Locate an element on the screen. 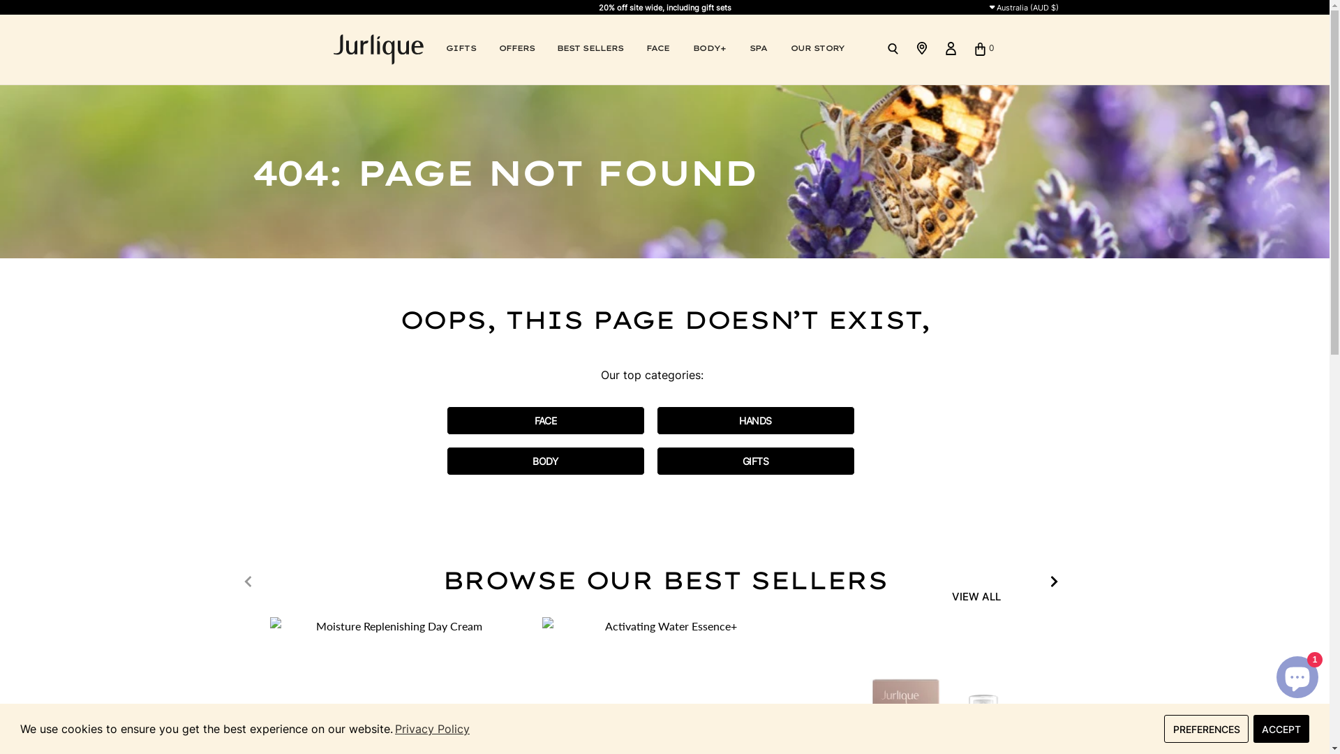 Image resolution: width=1340 pixels, height=754 pixels. BODY is located at coordinates (546, 461).